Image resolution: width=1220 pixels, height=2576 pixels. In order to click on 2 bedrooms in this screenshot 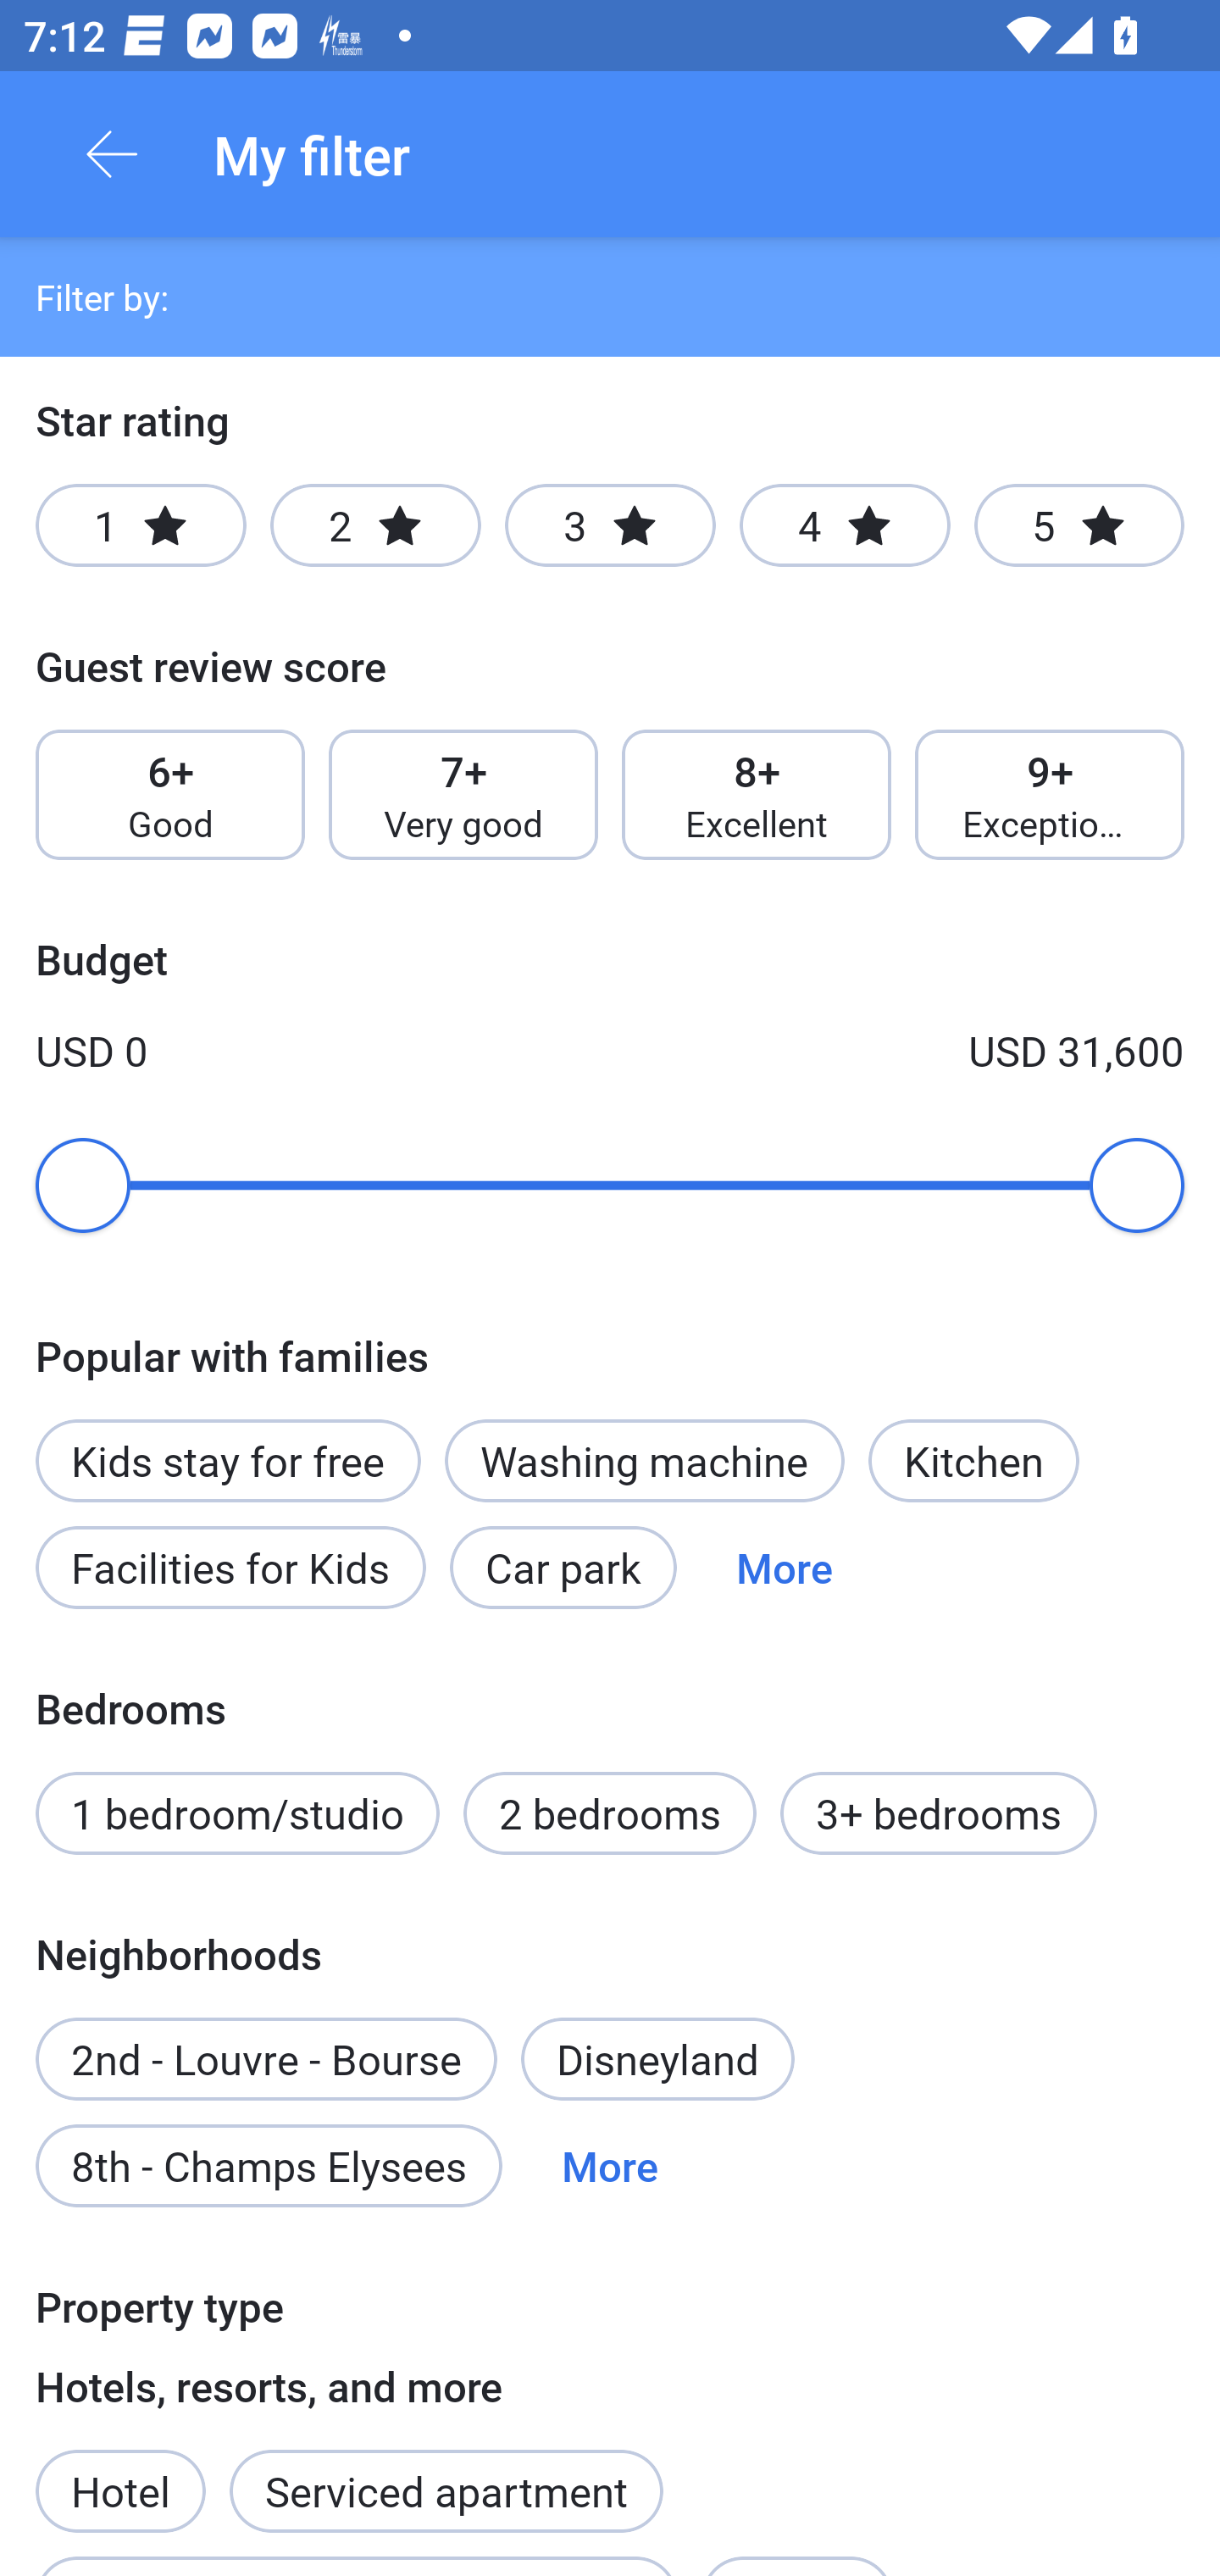, I will do `click(610, 1813)`.